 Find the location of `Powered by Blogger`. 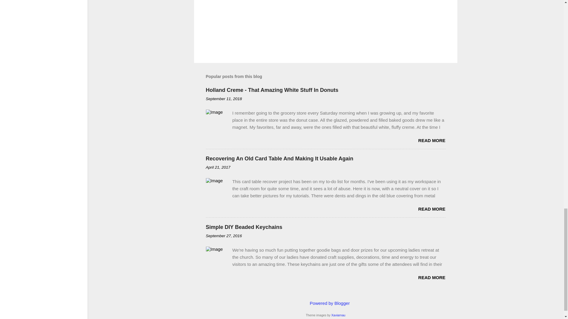

Powered by Blogger is located at coordinates (325, 303).